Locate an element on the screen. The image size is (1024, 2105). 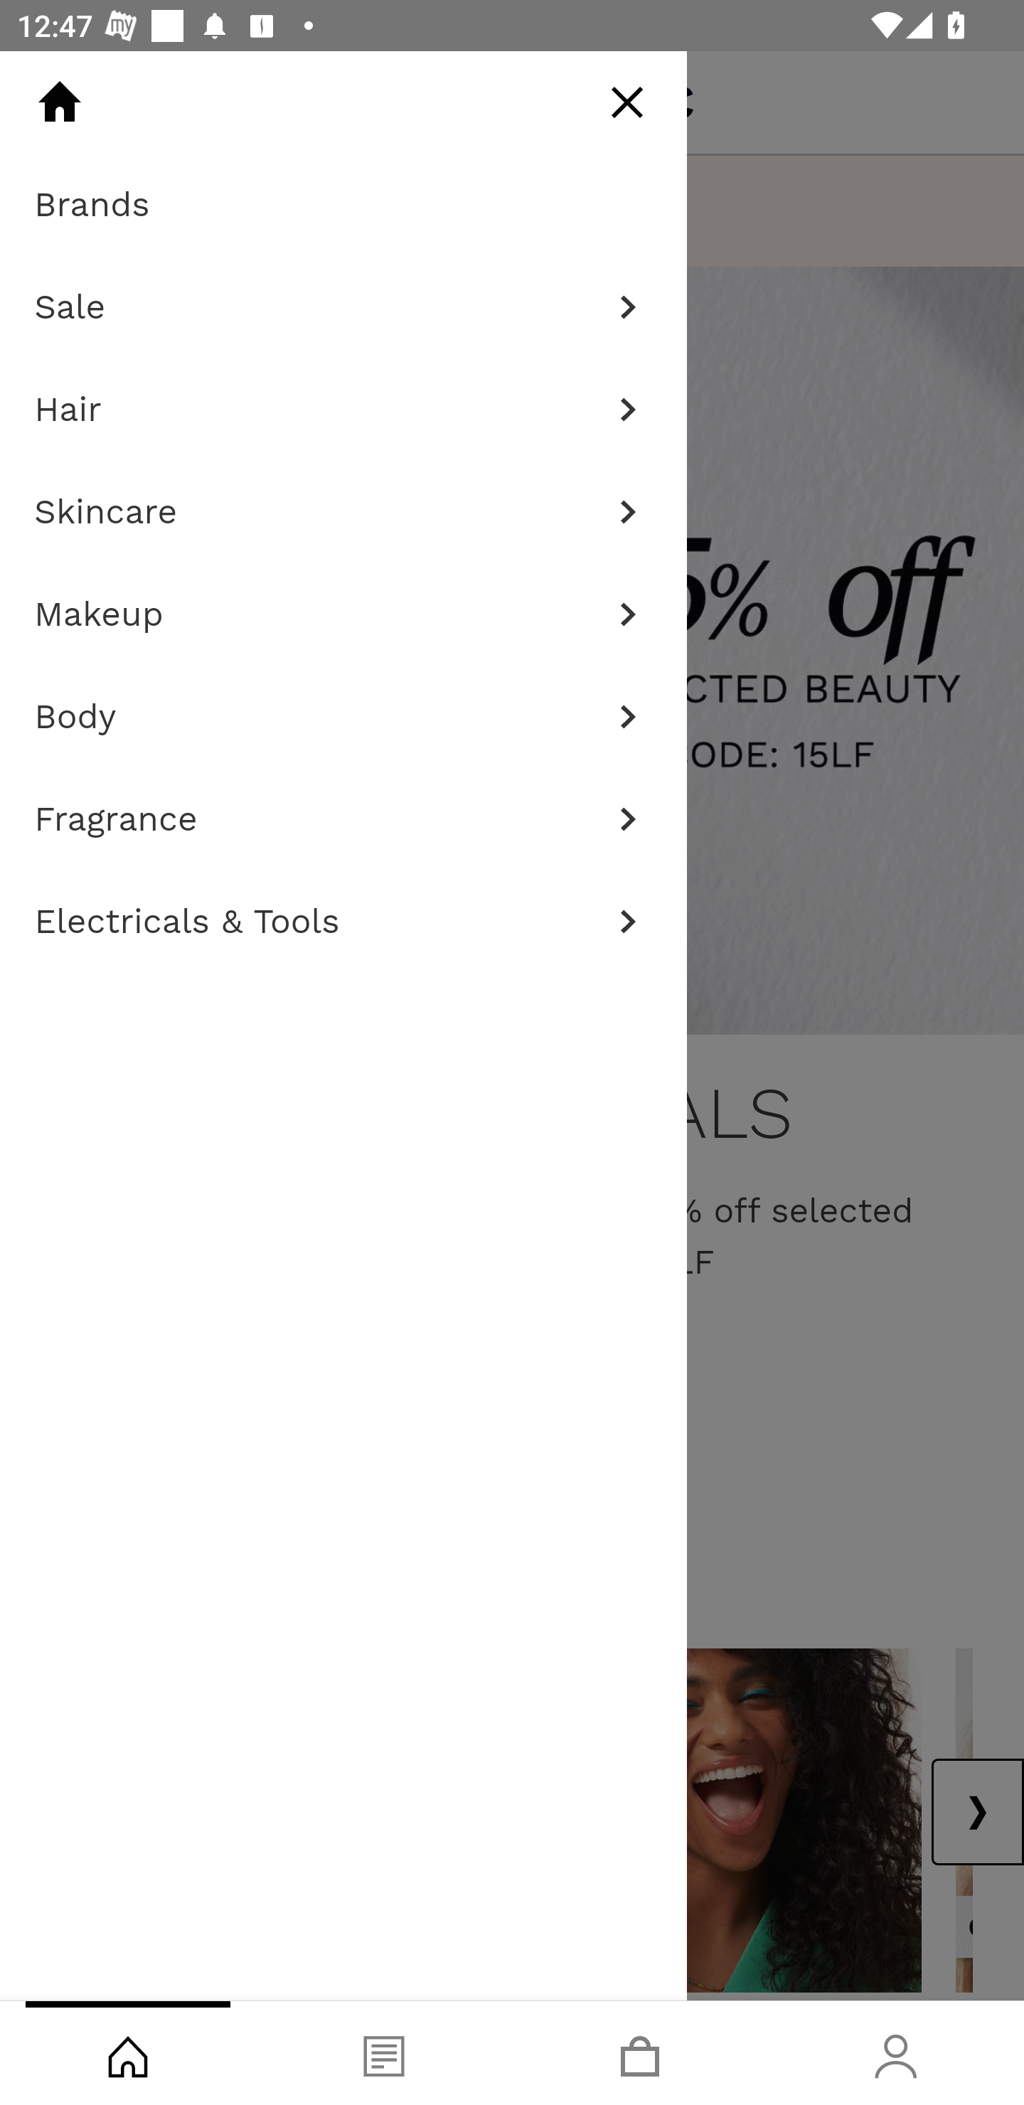
Fragrance is located at coordinates (343, 819).